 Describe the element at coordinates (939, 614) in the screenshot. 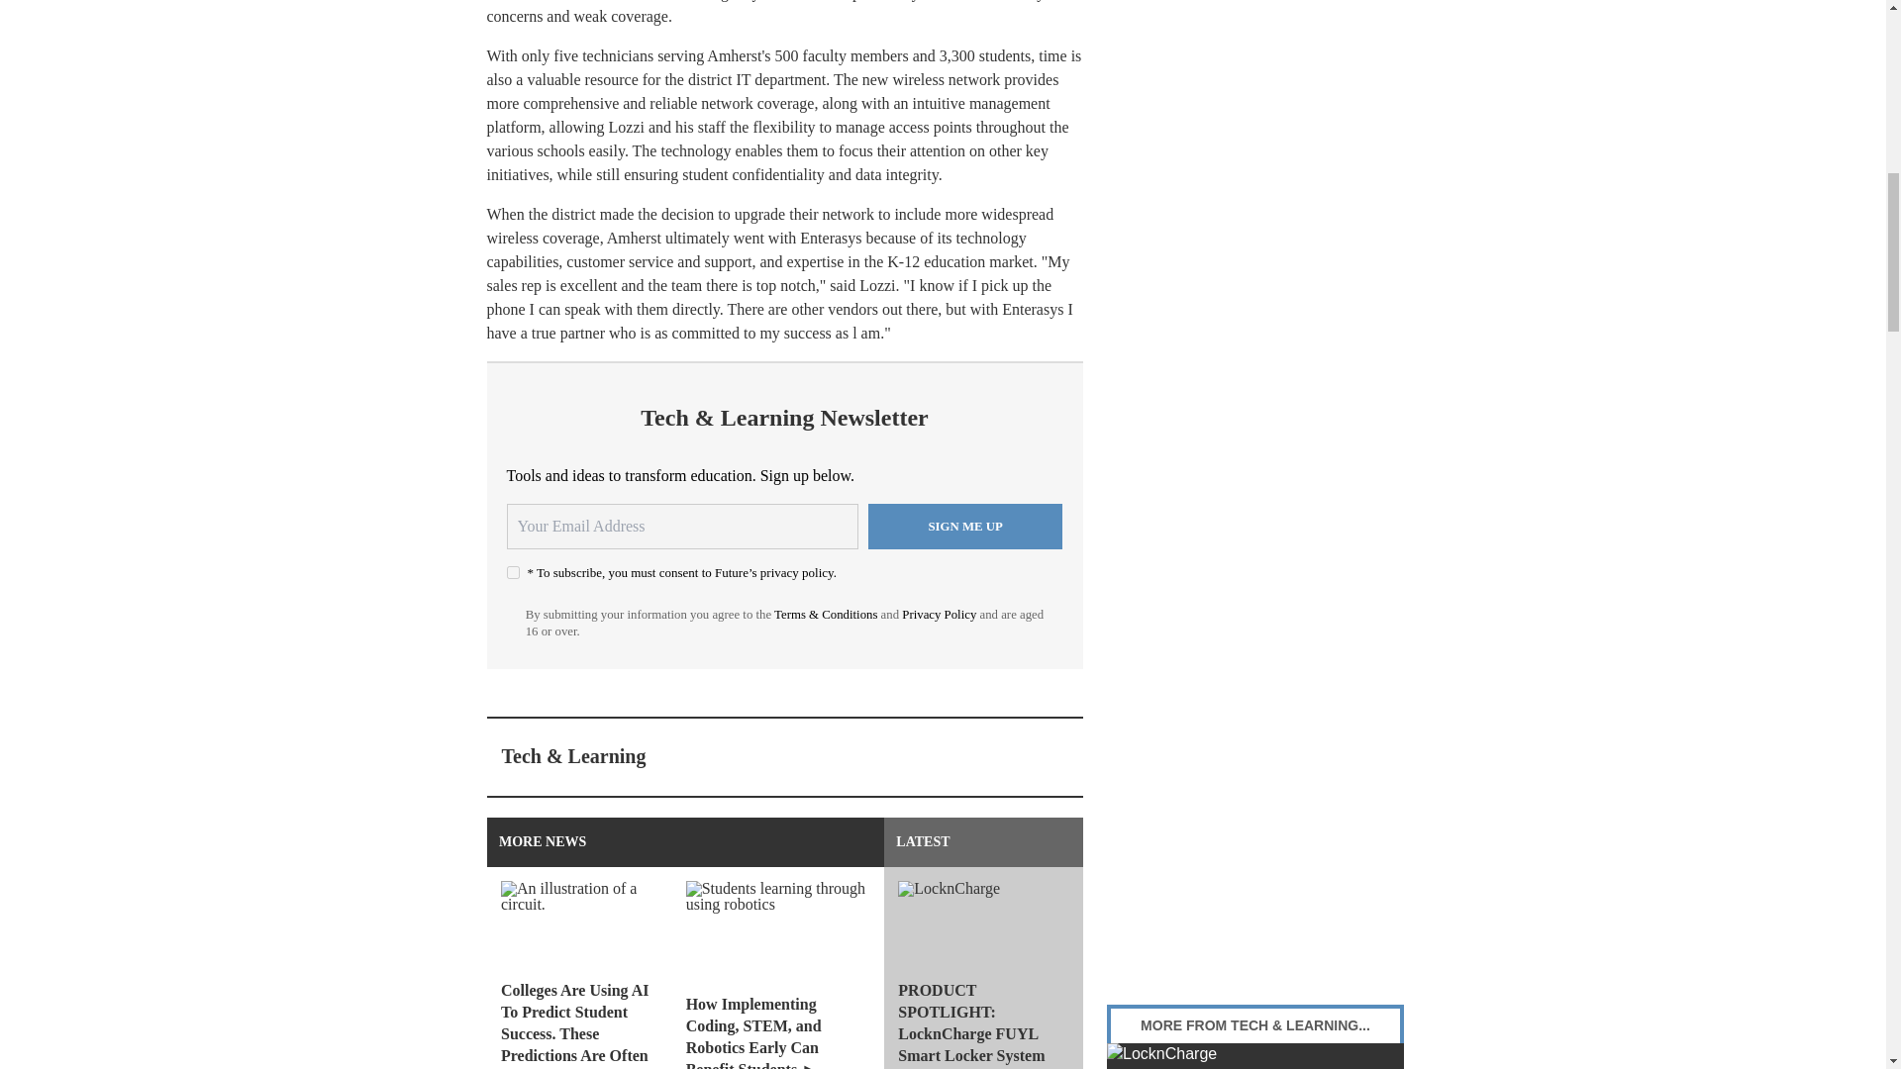

I see `Privacy Policy` at that location.